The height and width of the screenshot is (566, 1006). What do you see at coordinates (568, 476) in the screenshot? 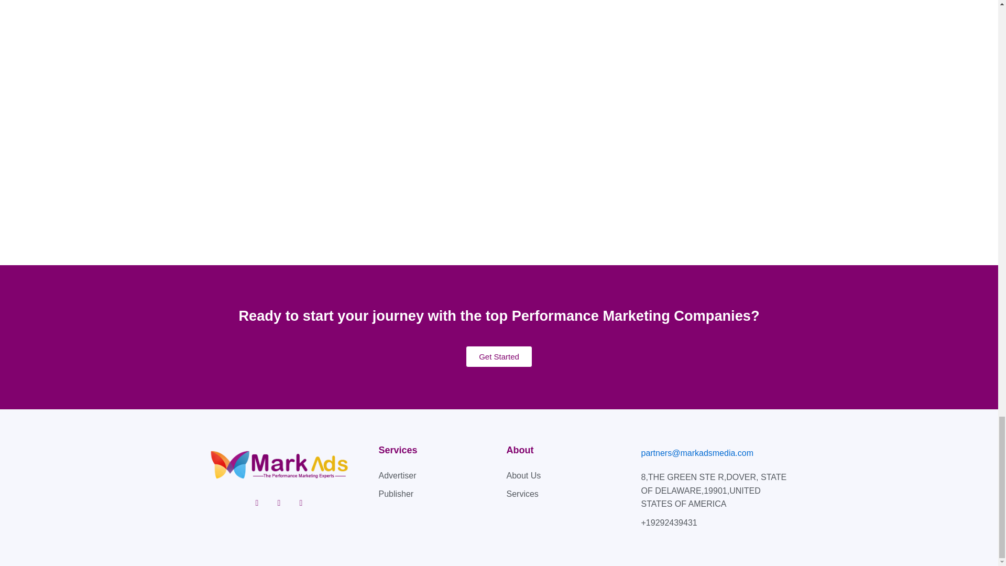
I see `About Us` at bounding box center [568, 476].